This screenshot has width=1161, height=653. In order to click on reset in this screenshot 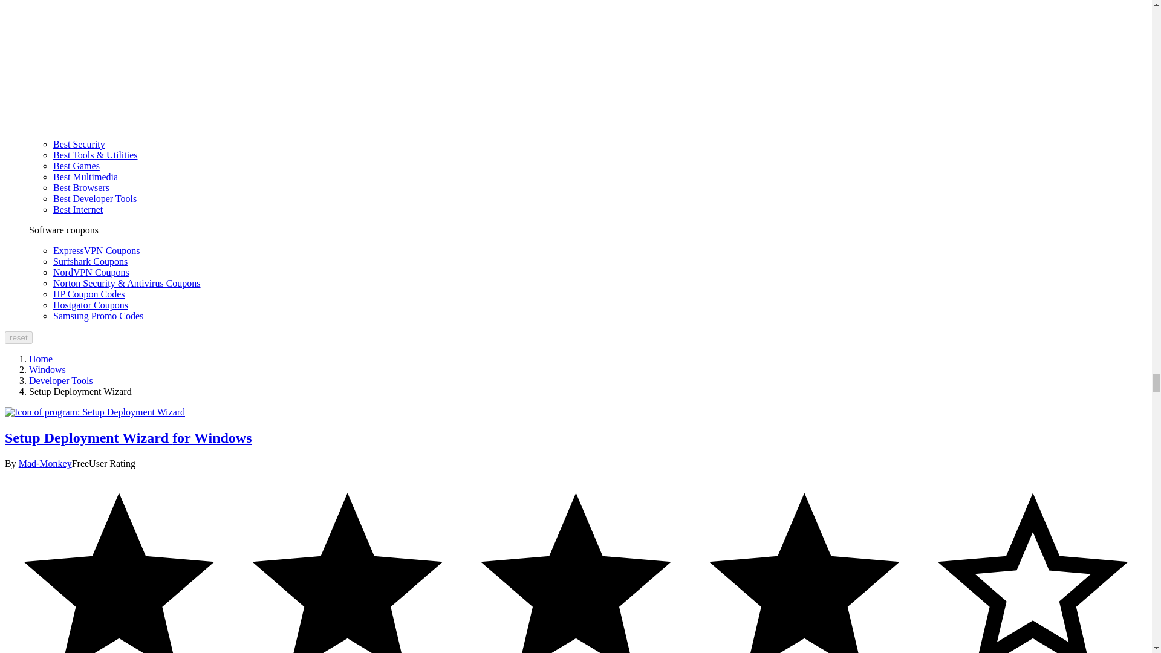, I will do `click(18, 337)`.